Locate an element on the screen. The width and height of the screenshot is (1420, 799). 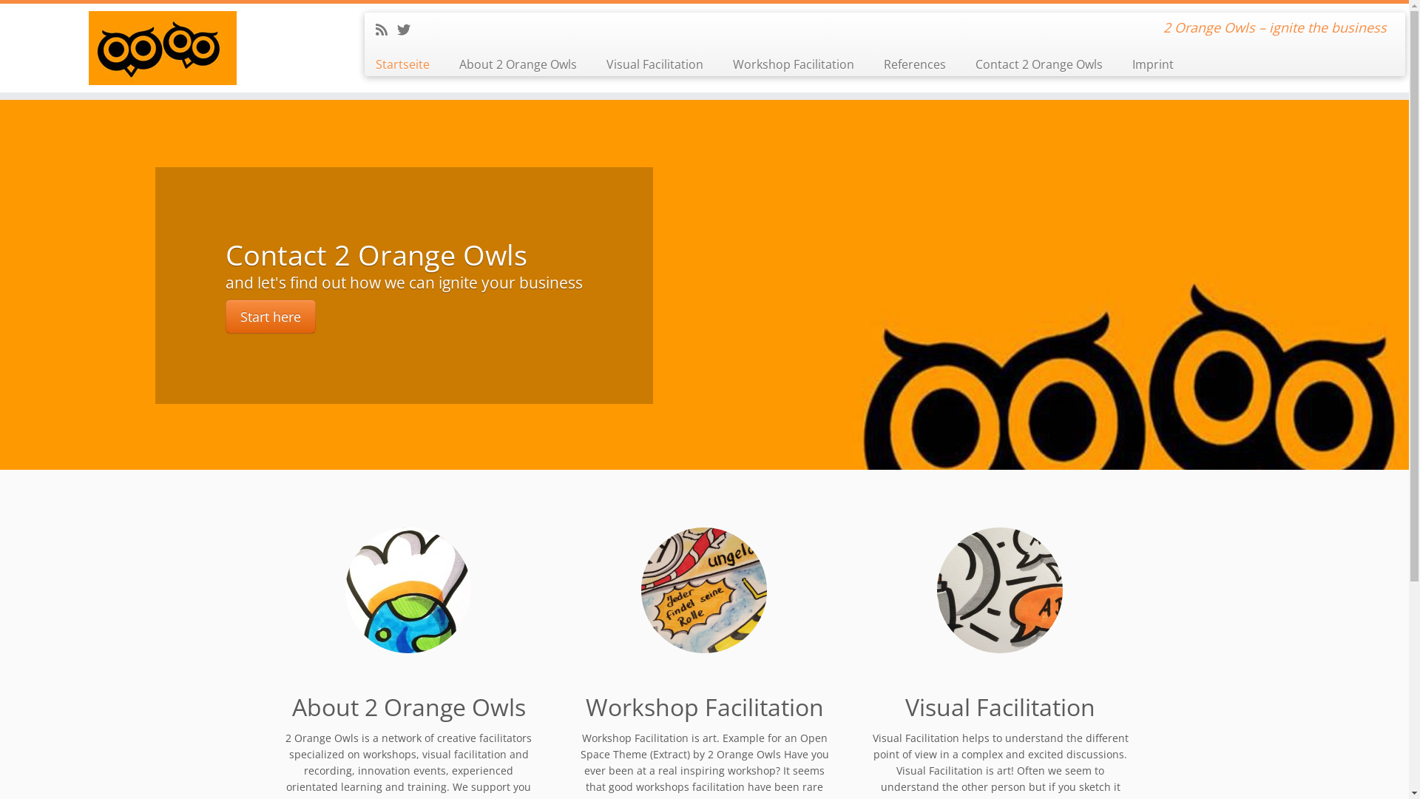
Subscribe to my rss feed is located at coordinates (386, 30).